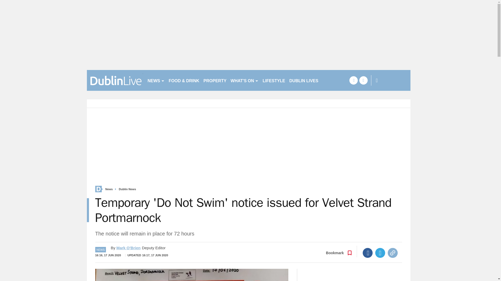 This screenshot has height=281, width=501. I want to click on SOCCER, so click(331, 80).